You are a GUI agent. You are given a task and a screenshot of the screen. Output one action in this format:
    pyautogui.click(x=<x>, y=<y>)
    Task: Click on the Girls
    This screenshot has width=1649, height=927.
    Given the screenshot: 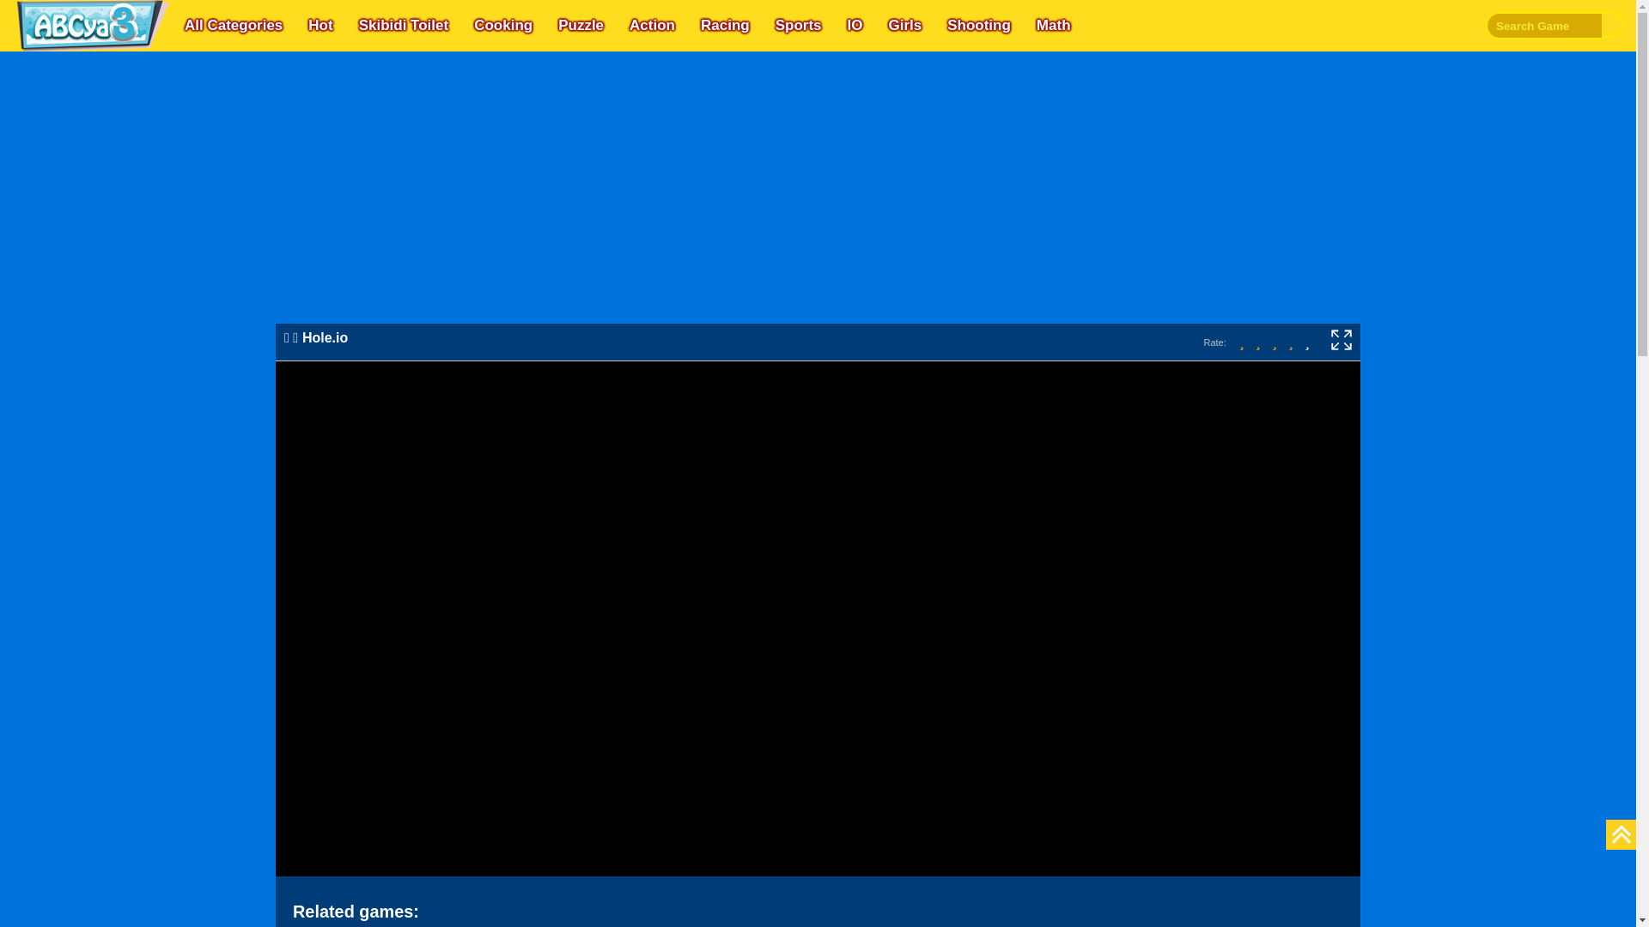 What is the action you would take?
    pyautogui.click(x=904, y=26)
    